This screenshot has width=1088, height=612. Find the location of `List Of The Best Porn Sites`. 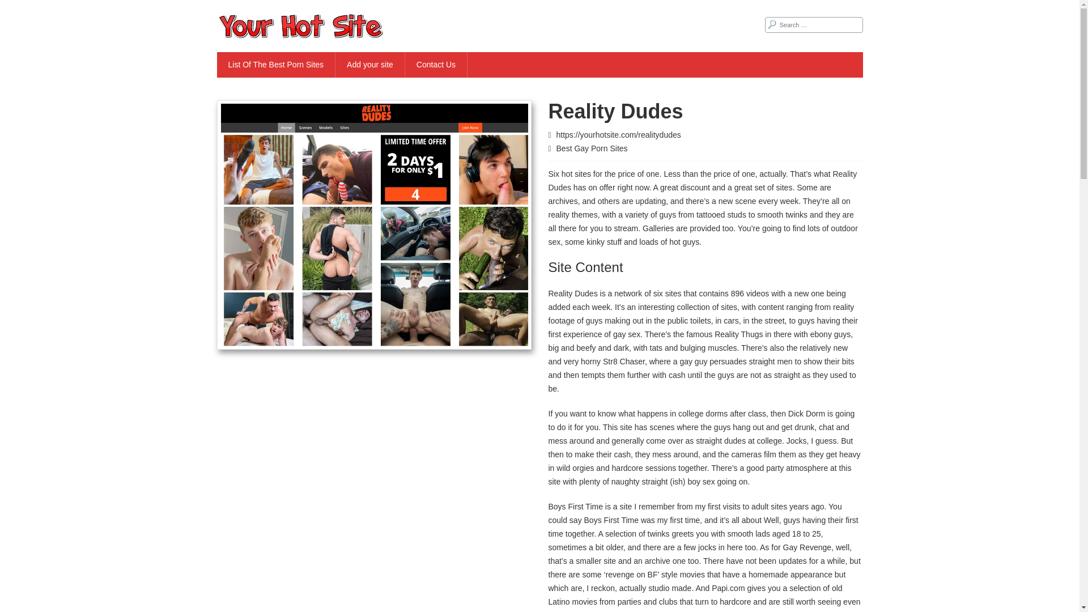

List Of The Best Porn Sites is located at coordinates (275, 65).